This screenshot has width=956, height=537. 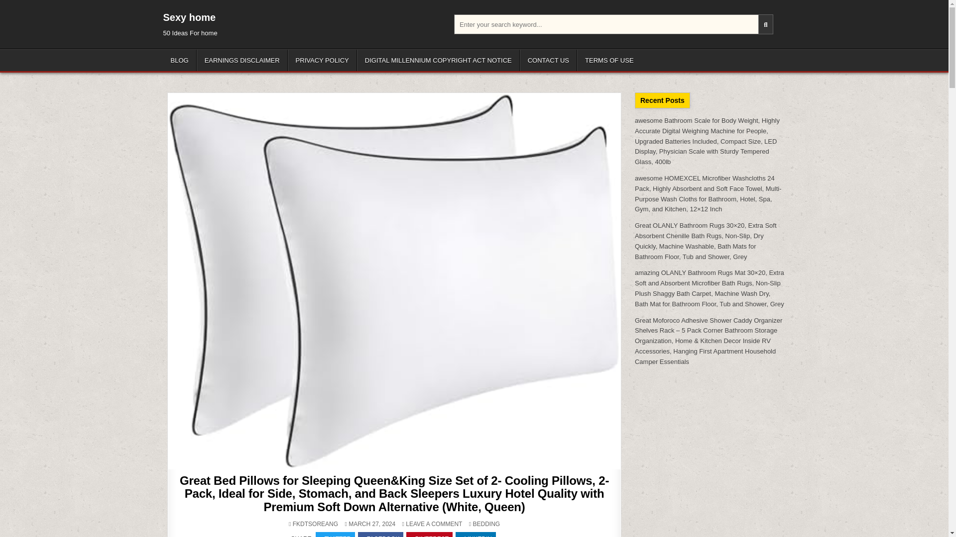 What do you see at coordinates (315, 524) in the screenshot?
I see `FKDTSOREANG` at bounding box center [315, 524].